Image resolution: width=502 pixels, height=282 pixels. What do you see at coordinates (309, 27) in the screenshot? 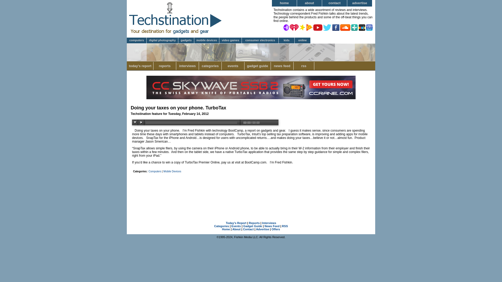
I see `Listen to Techstination on Google Play Music` at bounding box center [309, 27].